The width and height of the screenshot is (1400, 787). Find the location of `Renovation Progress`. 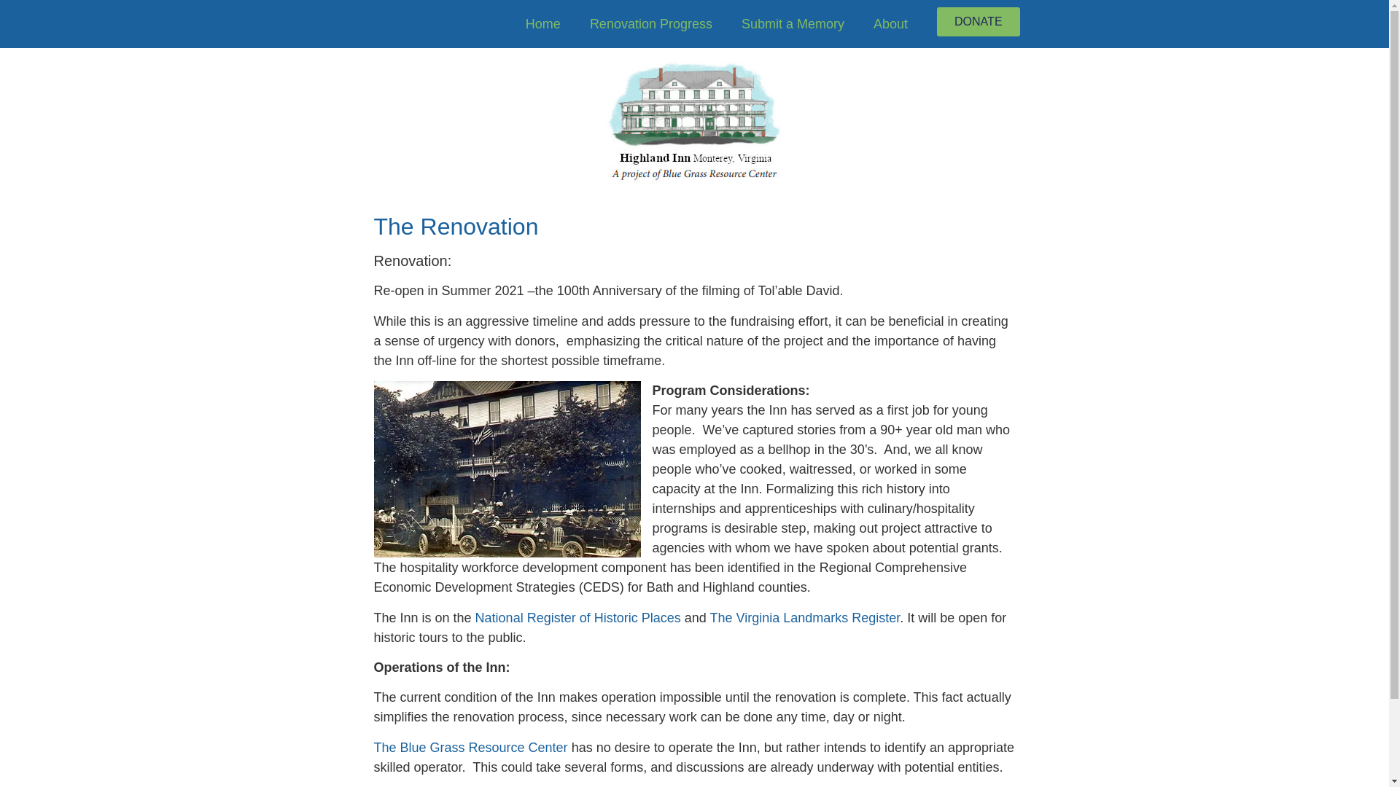

Renovation Progress is located at coordinates (650, 23).